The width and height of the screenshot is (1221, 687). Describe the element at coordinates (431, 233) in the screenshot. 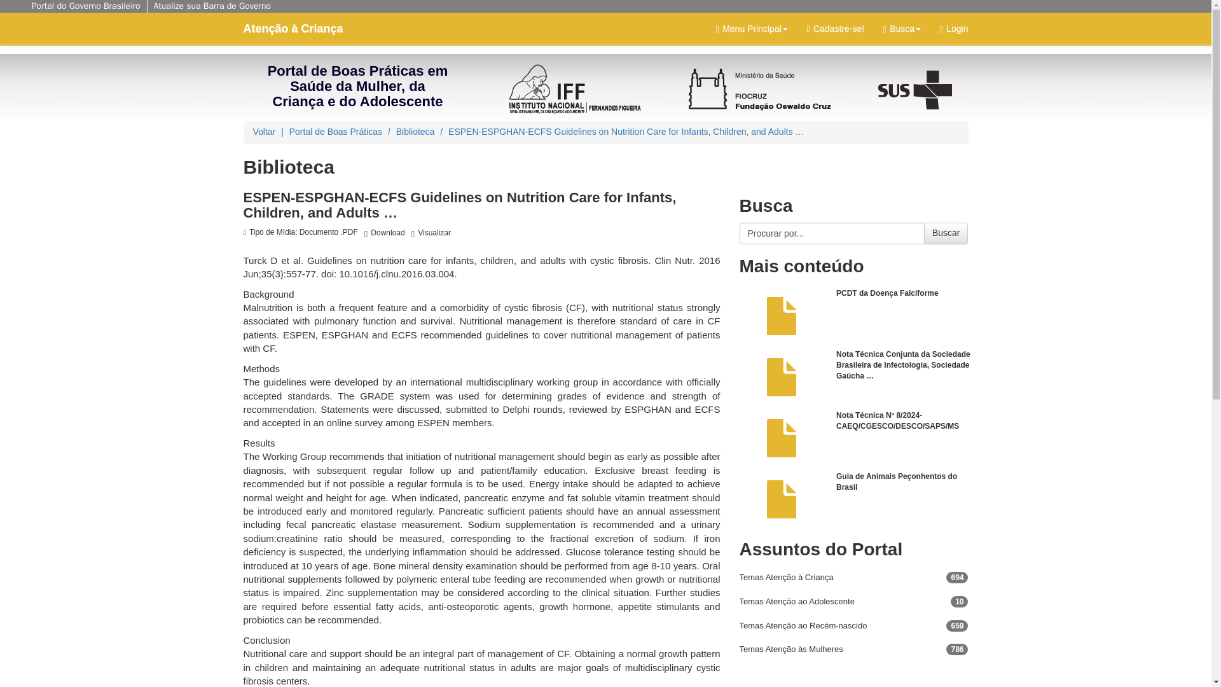

I see `Visualizar` at that location.